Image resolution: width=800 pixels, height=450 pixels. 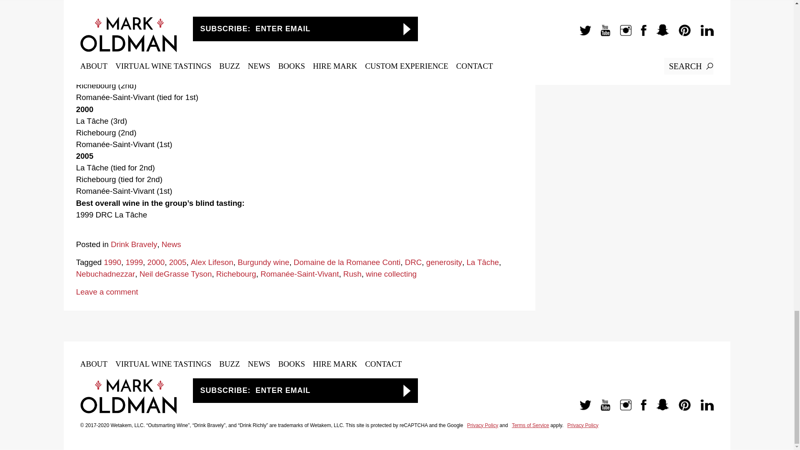 I want to click on Facebook, so click(x=639, y=409).